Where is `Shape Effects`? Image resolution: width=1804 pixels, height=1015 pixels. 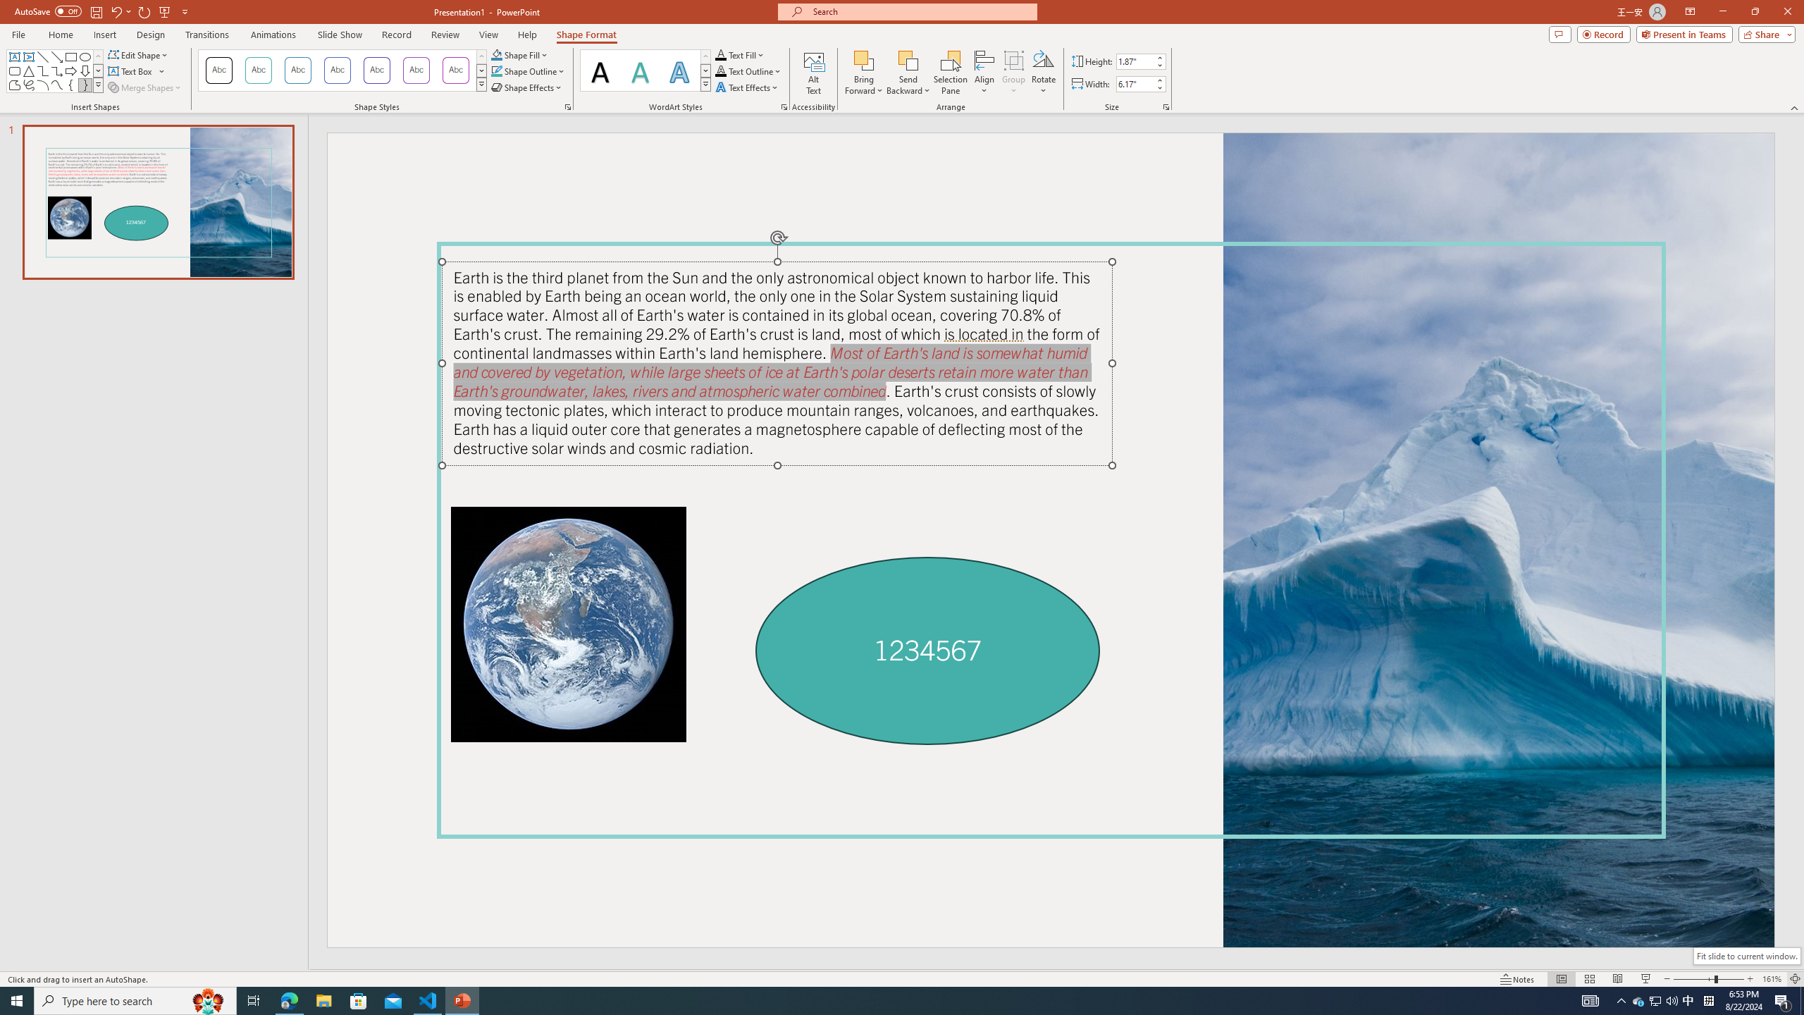
Shape Effects is located at coordinates (527, 87).